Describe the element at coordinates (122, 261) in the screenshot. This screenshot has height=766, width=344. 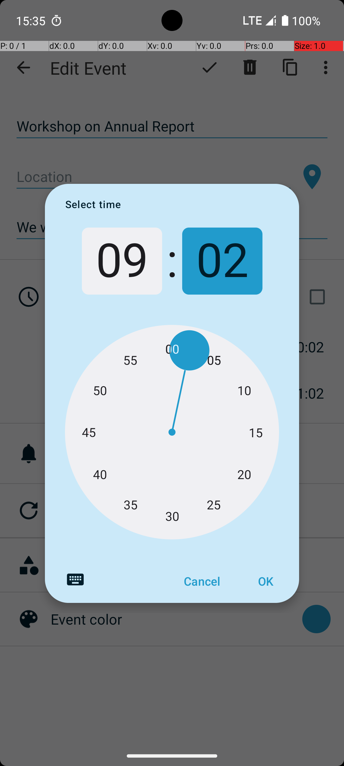
I see `09` at that location.